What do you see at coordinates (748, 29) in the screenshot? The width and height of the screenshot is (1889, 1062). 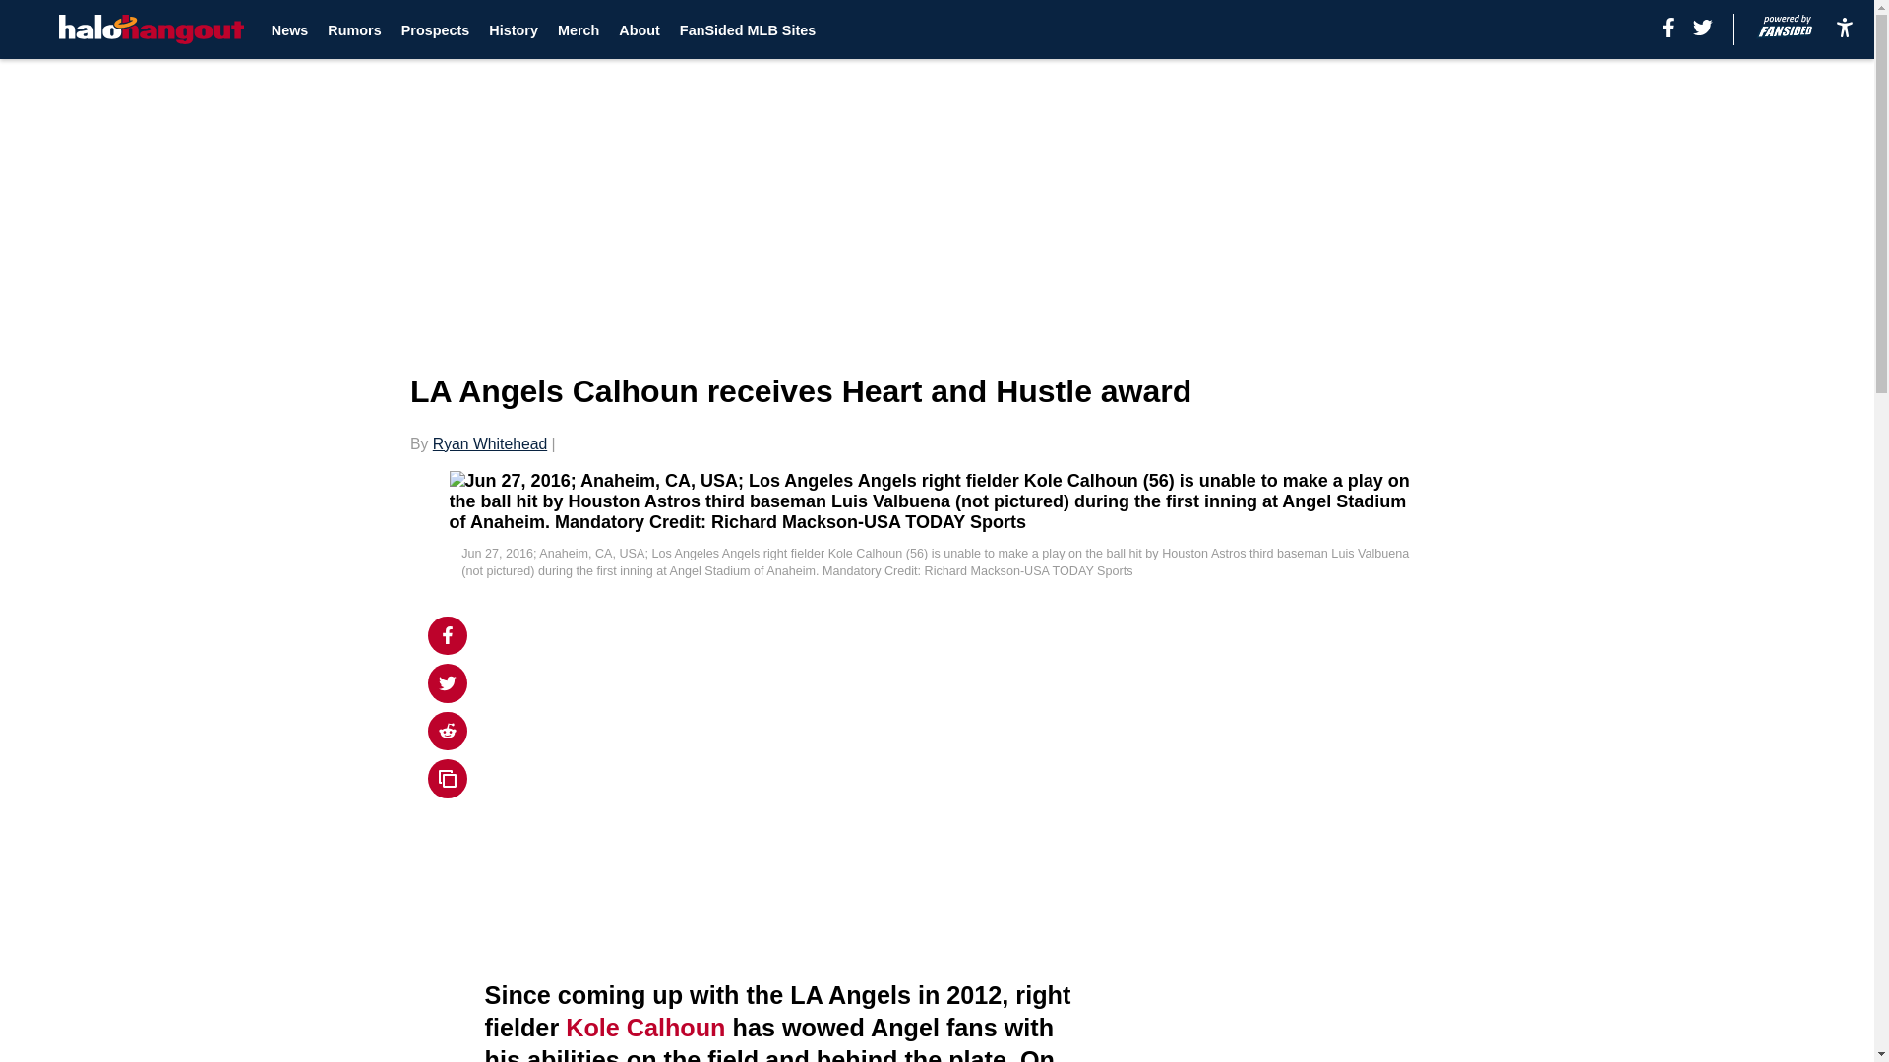 I see `FanSided MLB Sites` at bounding box center [748, 29].